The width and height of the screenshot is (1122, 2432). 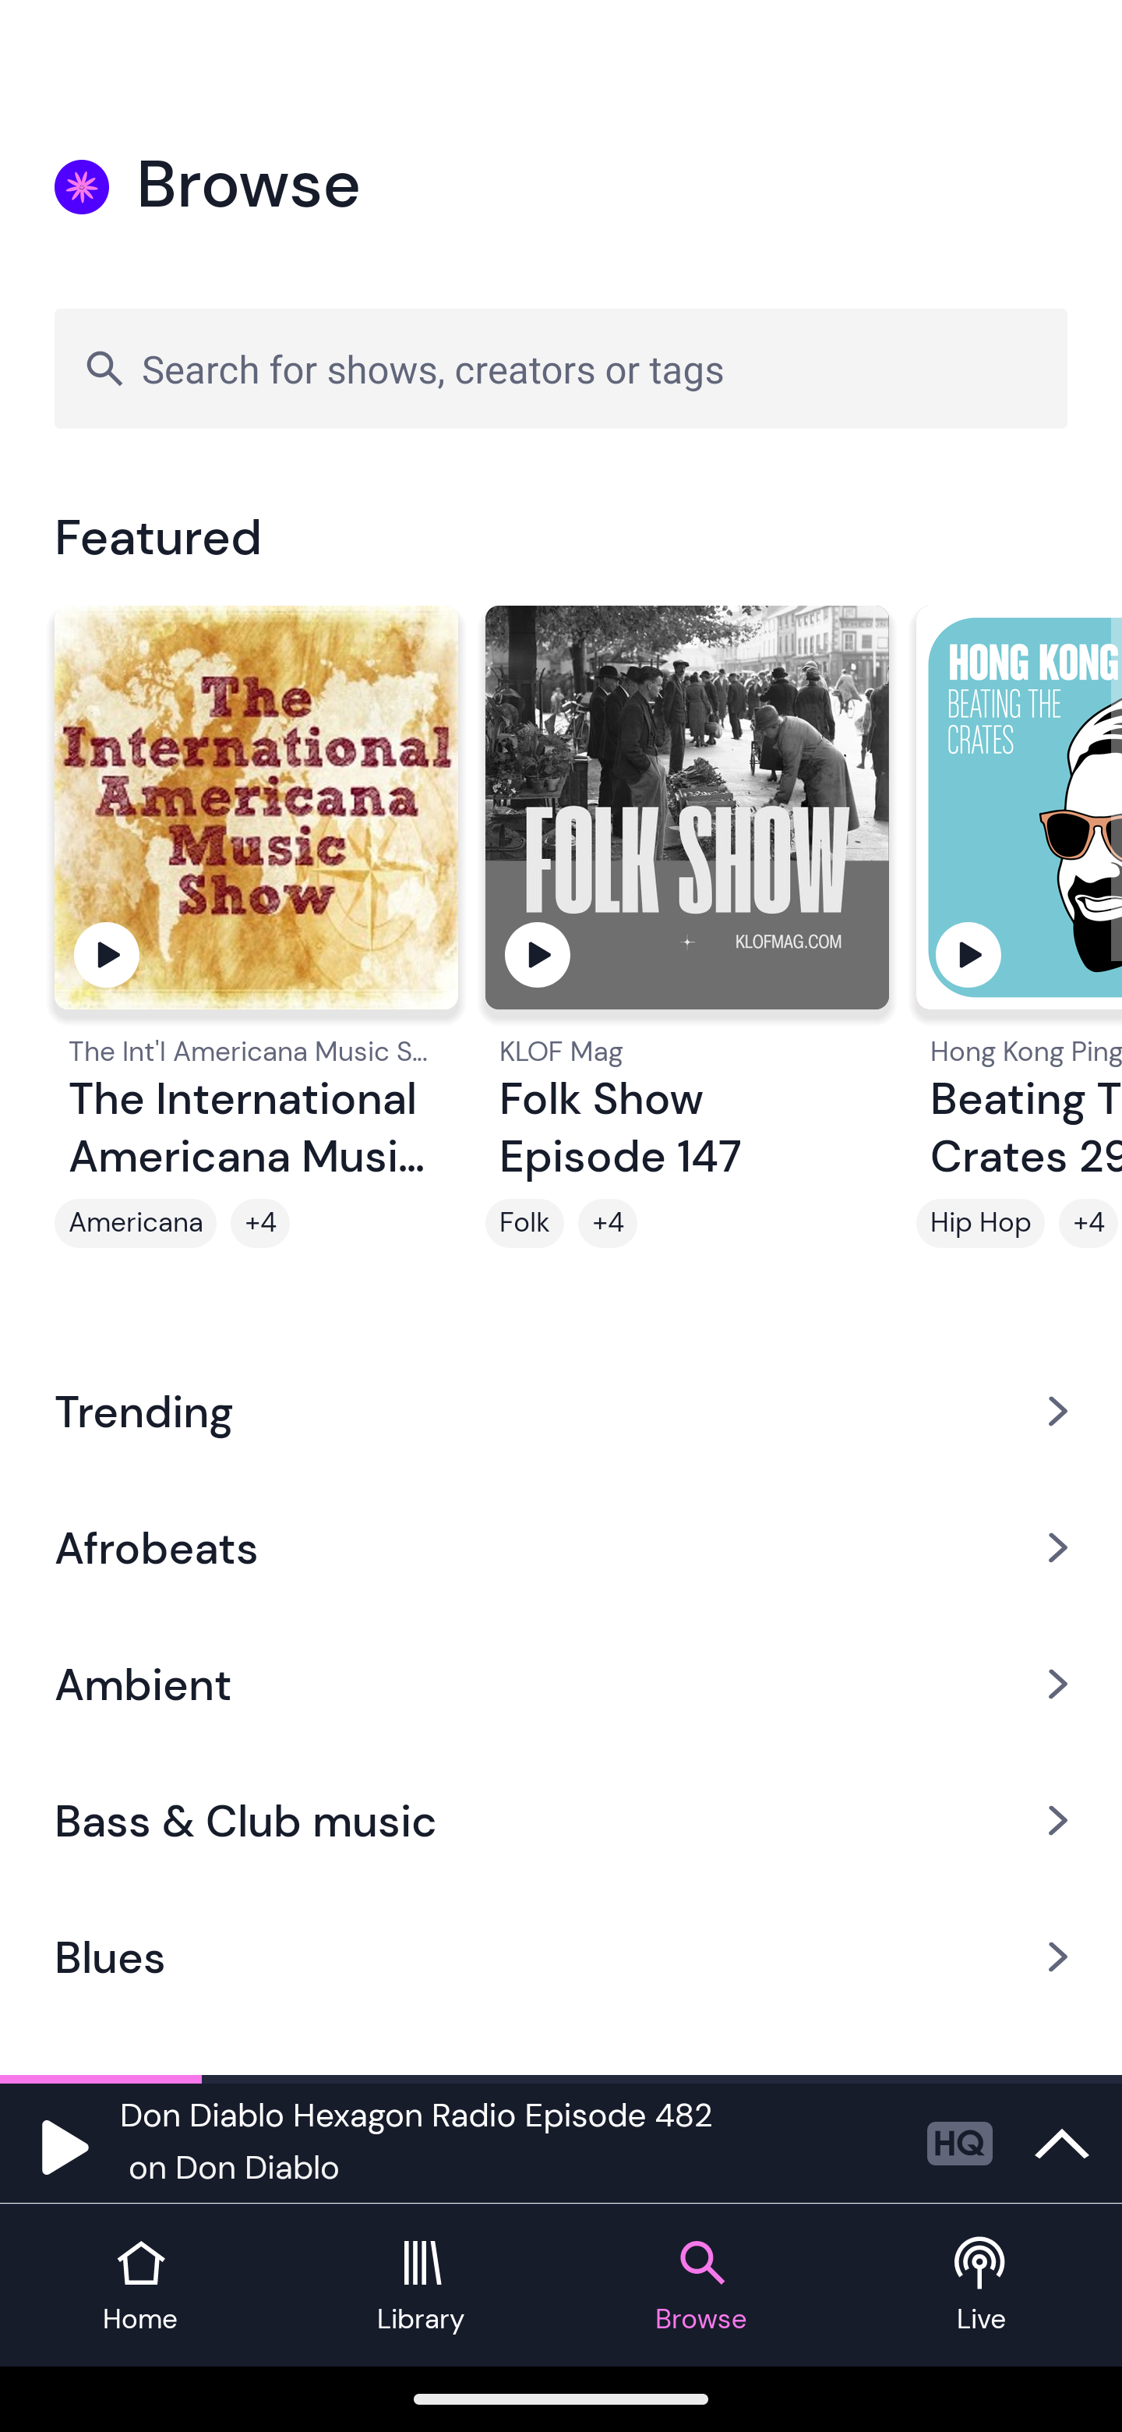 I want to click on Library tab Library, so click(x=421, y=2285).